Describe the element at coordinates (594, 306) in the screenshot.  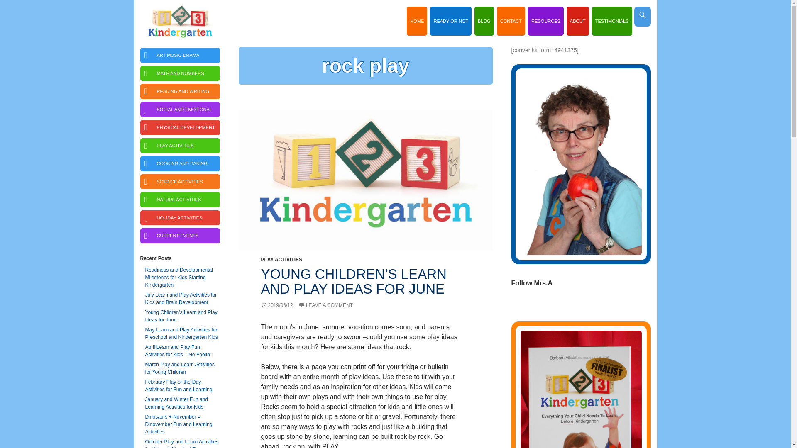
I see `youtube` at that location.